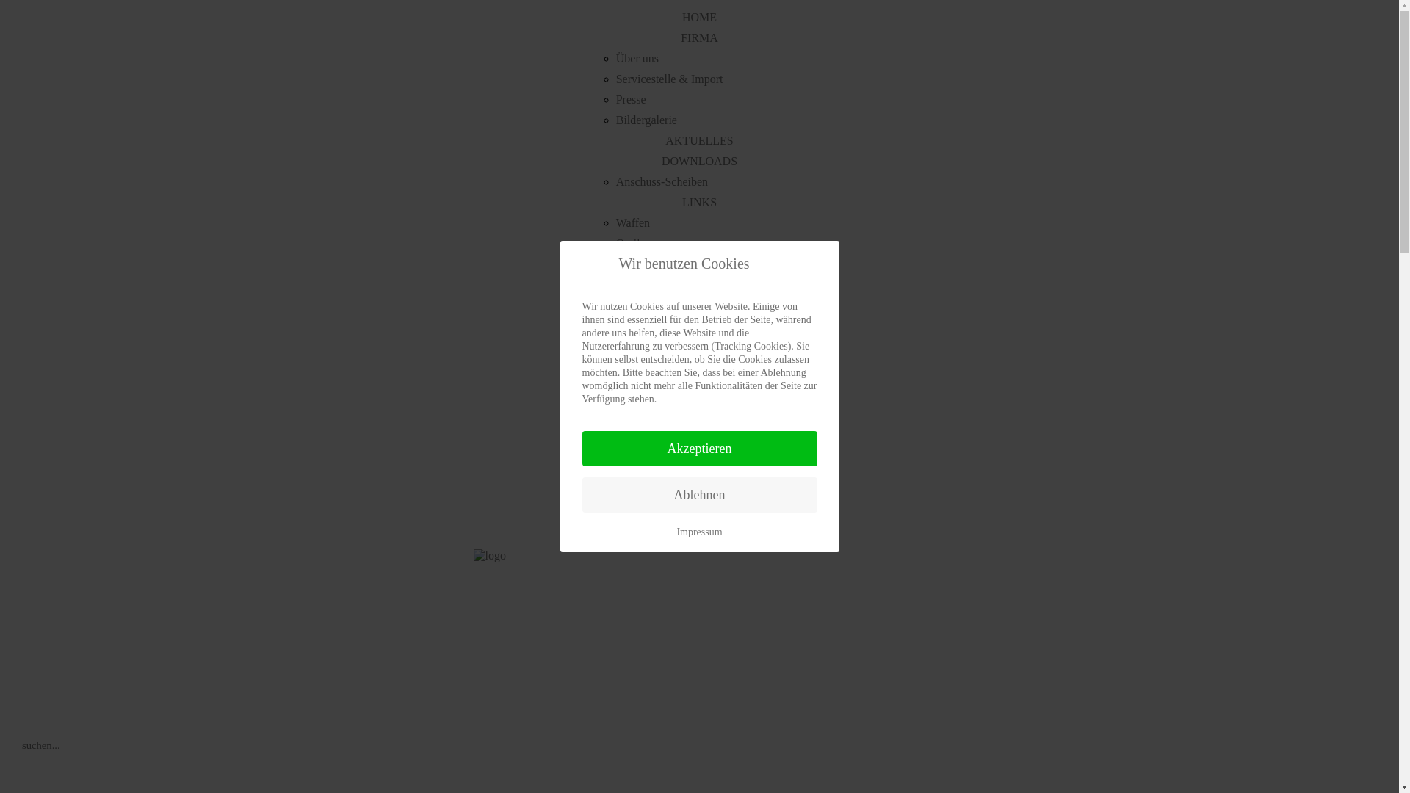  What do you see at coordinates (661, 347) in the screenshot?
I see `Links International` at bounding box center [661, 347].